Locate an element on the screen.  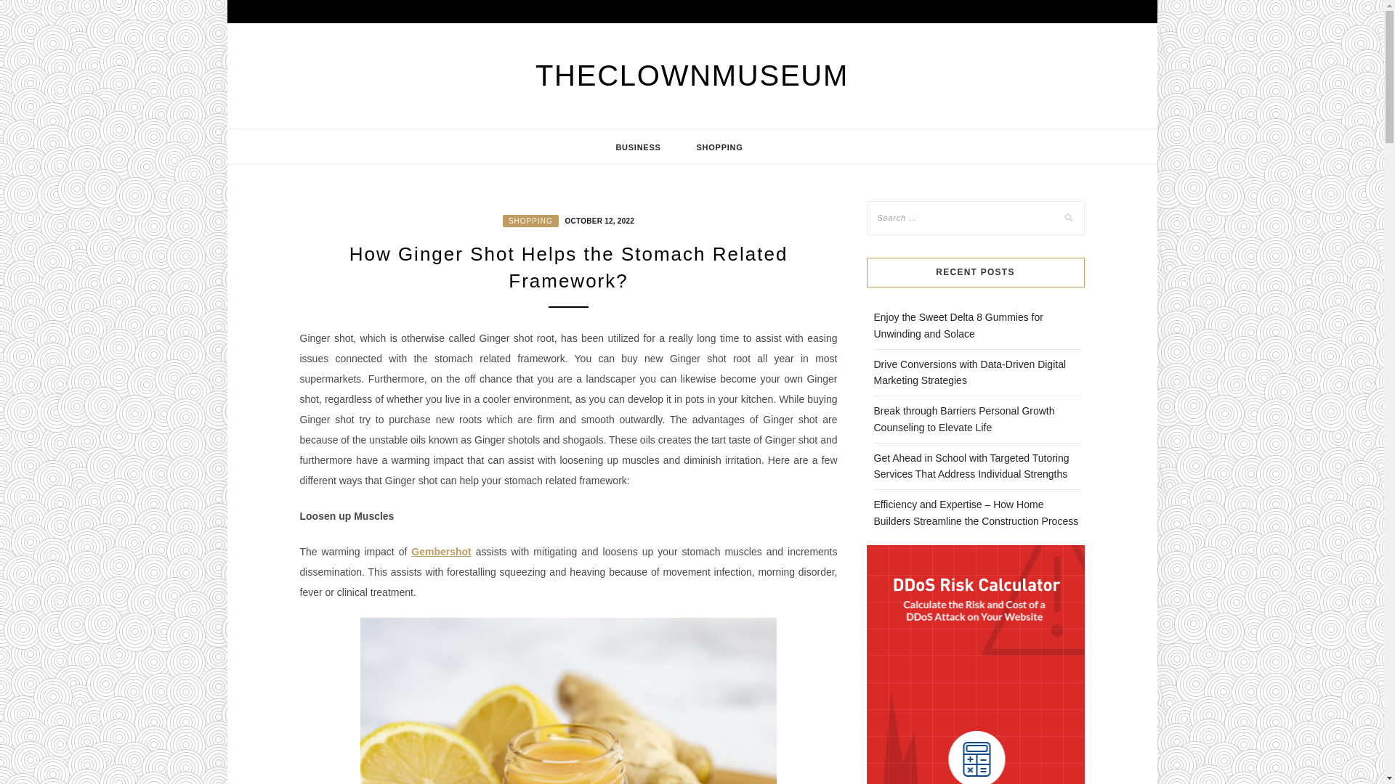
Enjoy the Sweet Delta 8 Gummies for Unwinding and Solace is located at coordinates (958, 325).